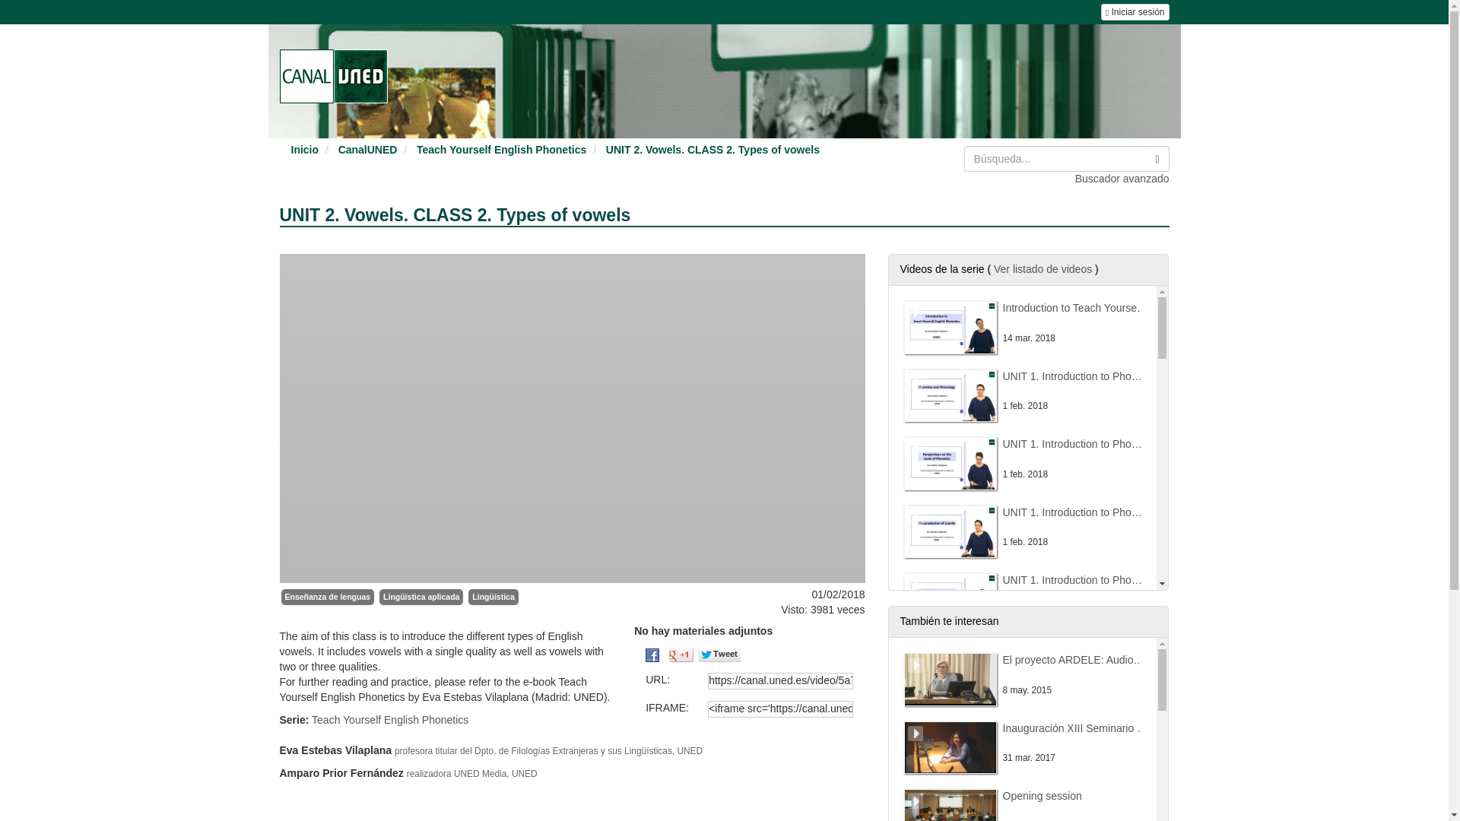 This screenshot has height=821, width=1460. I want to click on CanalUNED, so click(368, 150).